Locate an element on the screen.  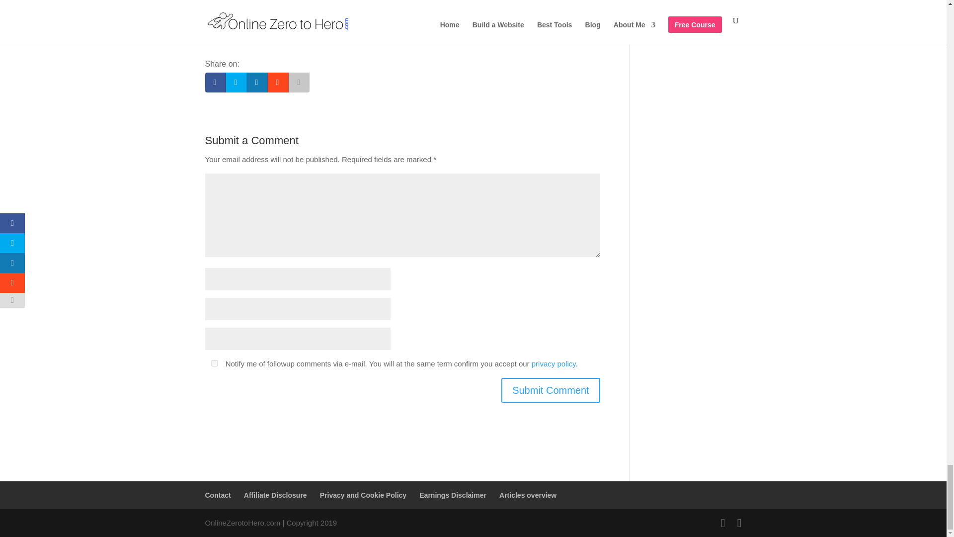
Submit Comment is located at coordinates (551, 390).